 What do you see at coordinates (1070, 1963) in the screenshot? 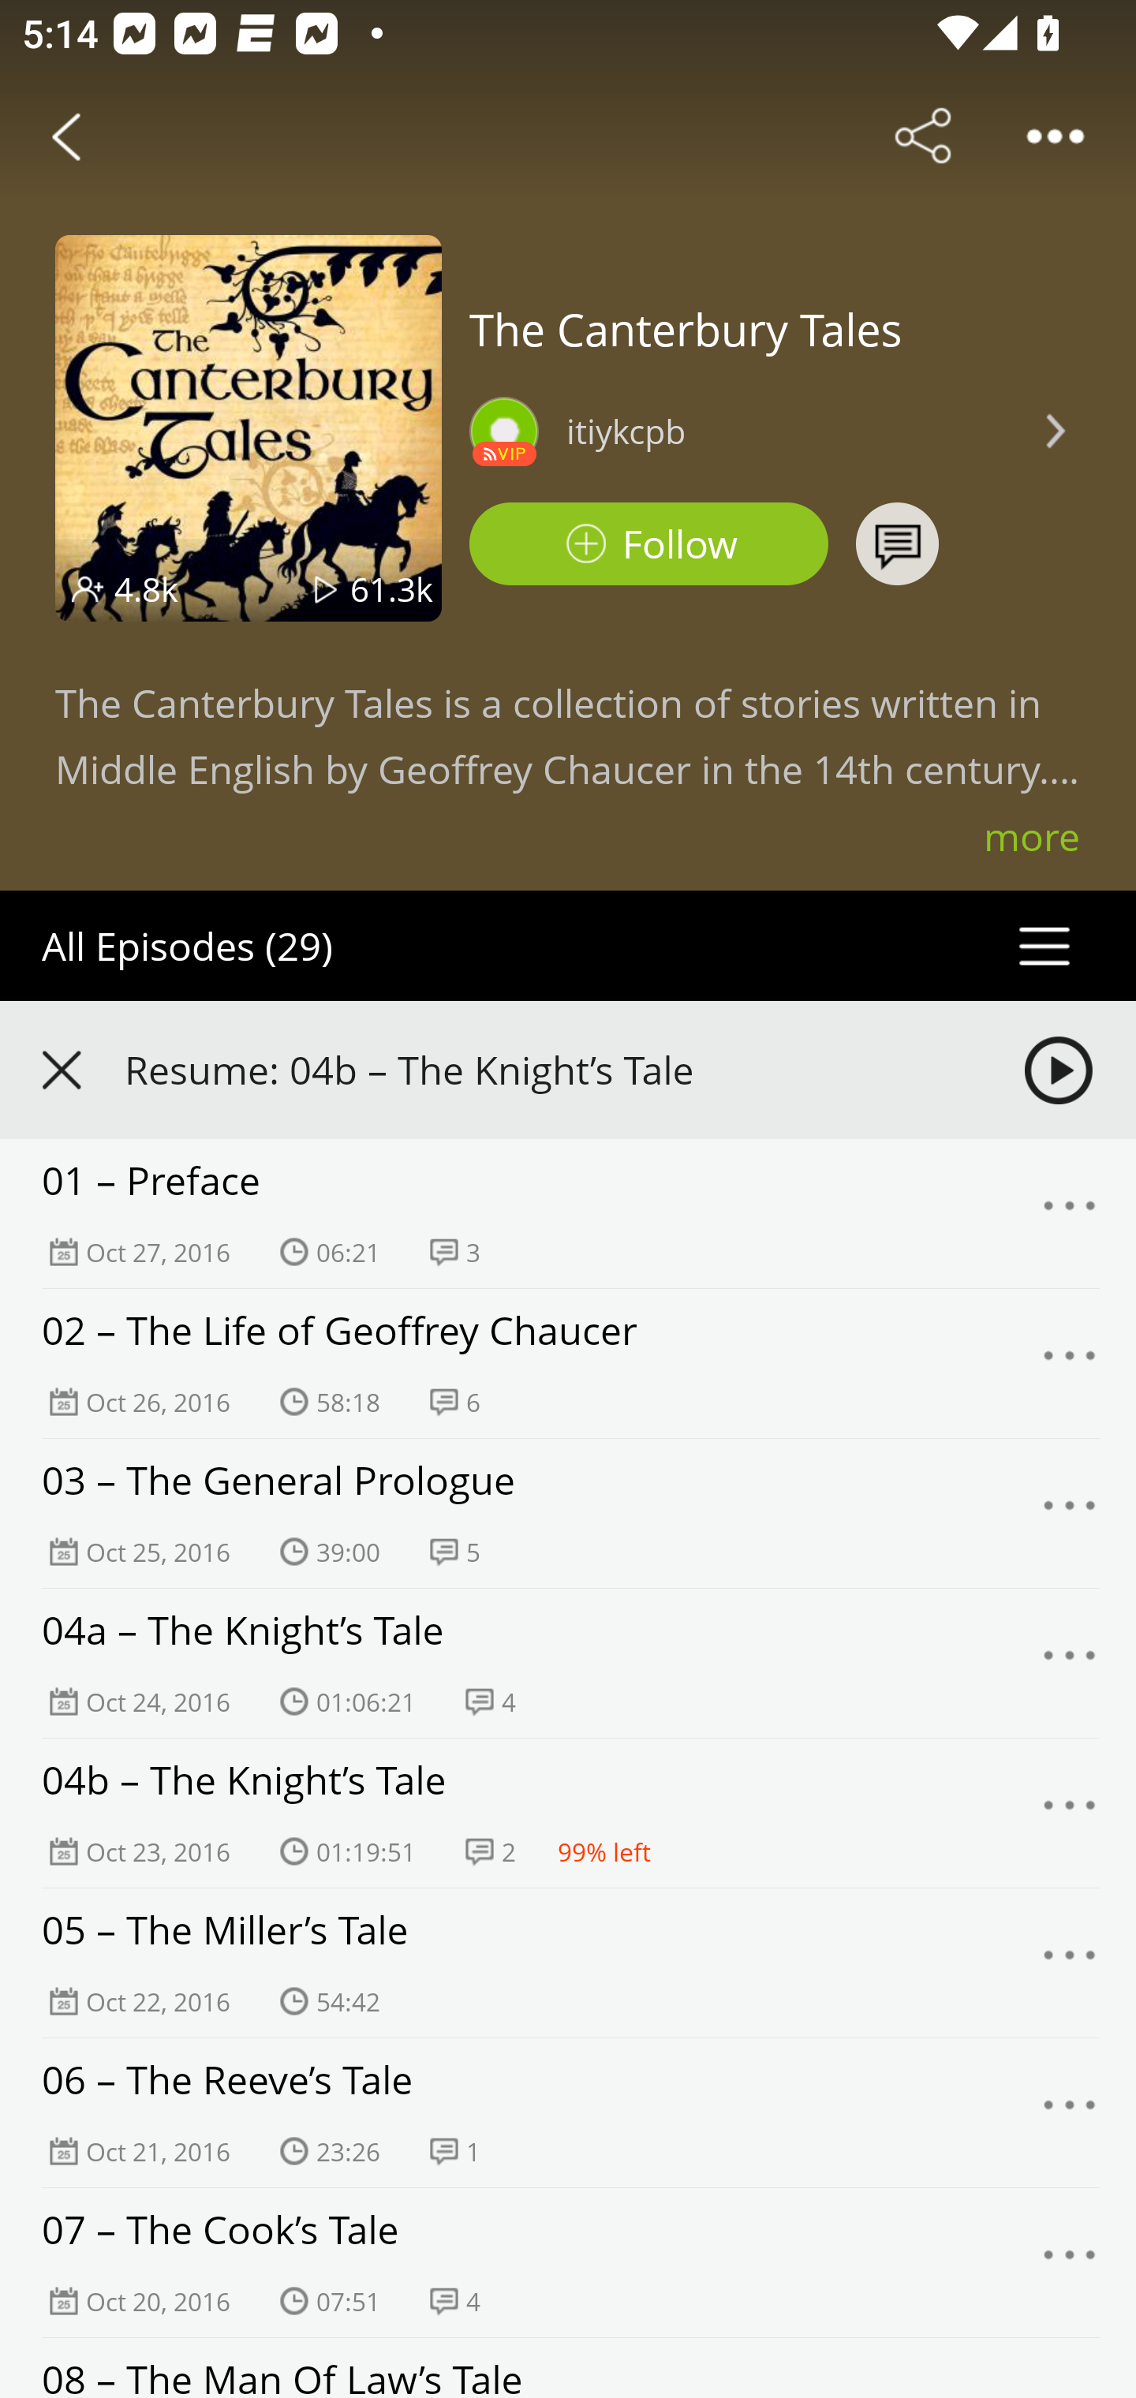
I see `Menu` at bounding box center [1070, 1963].